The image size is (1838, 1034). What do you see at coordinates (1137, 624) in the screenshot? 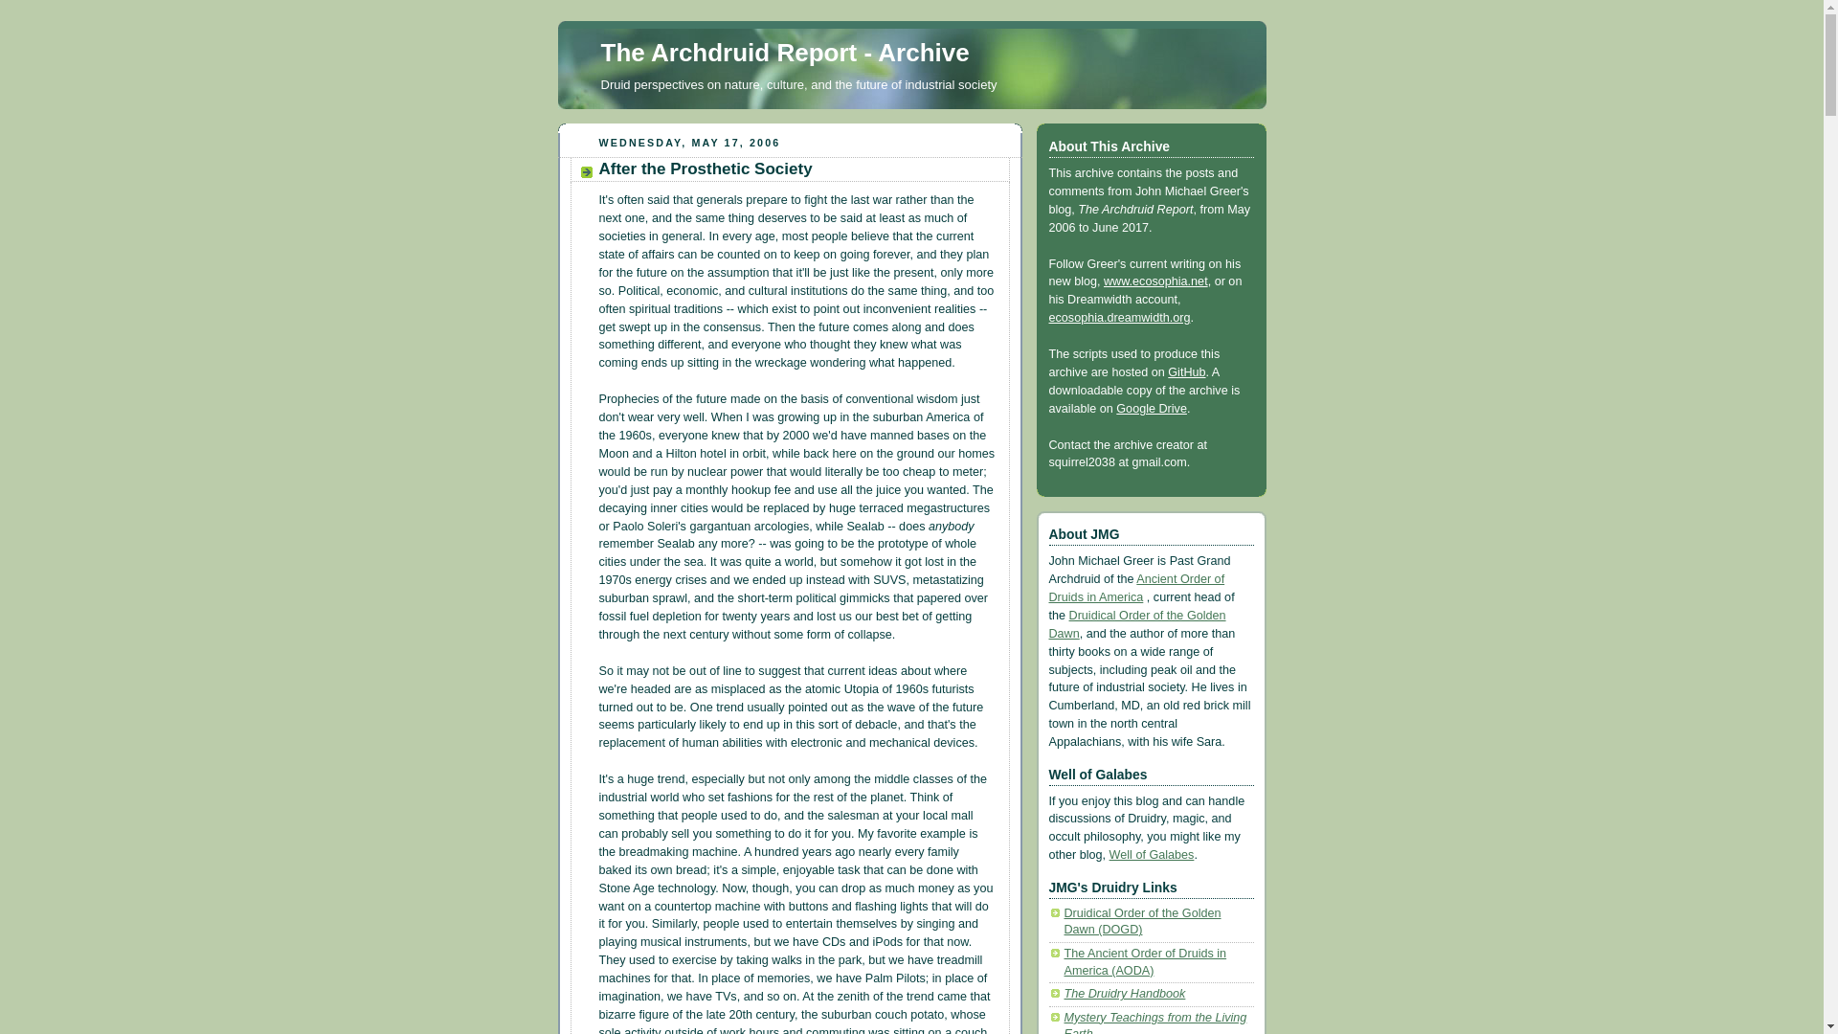
I see `Druidical Order of the Golden Dawn` at bounding box center [1137, 624].